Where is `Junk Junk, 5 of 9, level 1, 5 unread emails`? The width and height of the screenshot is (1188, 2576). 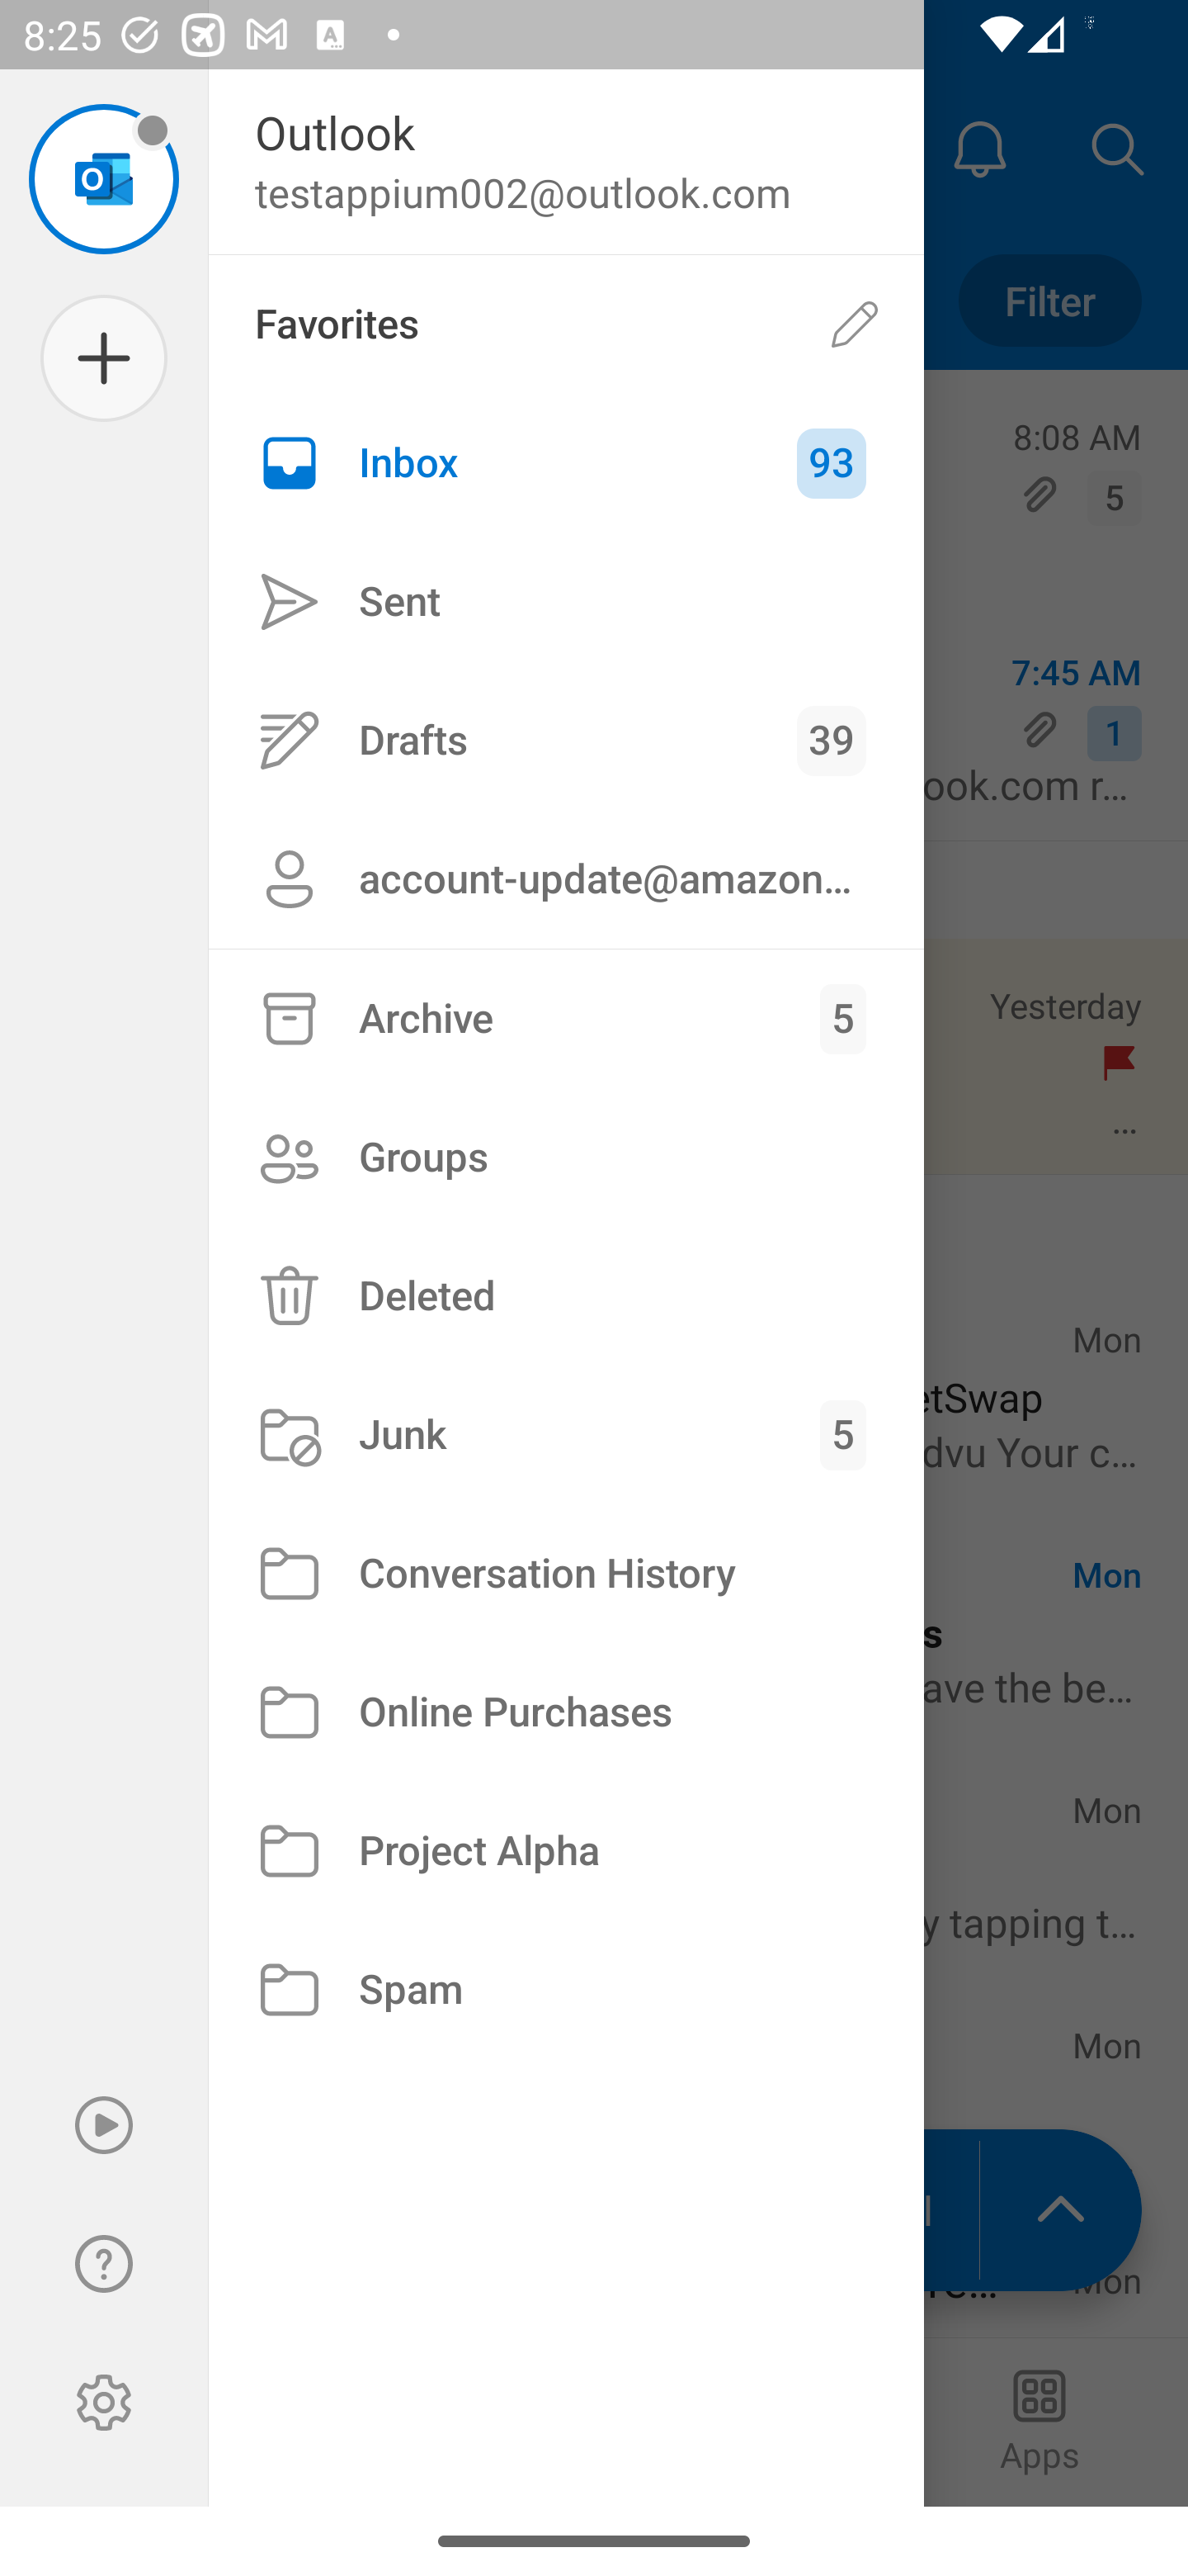 Junk Junk, 5 of 9, level 1, 5 unread emails is located at coordinates (566, 1435).